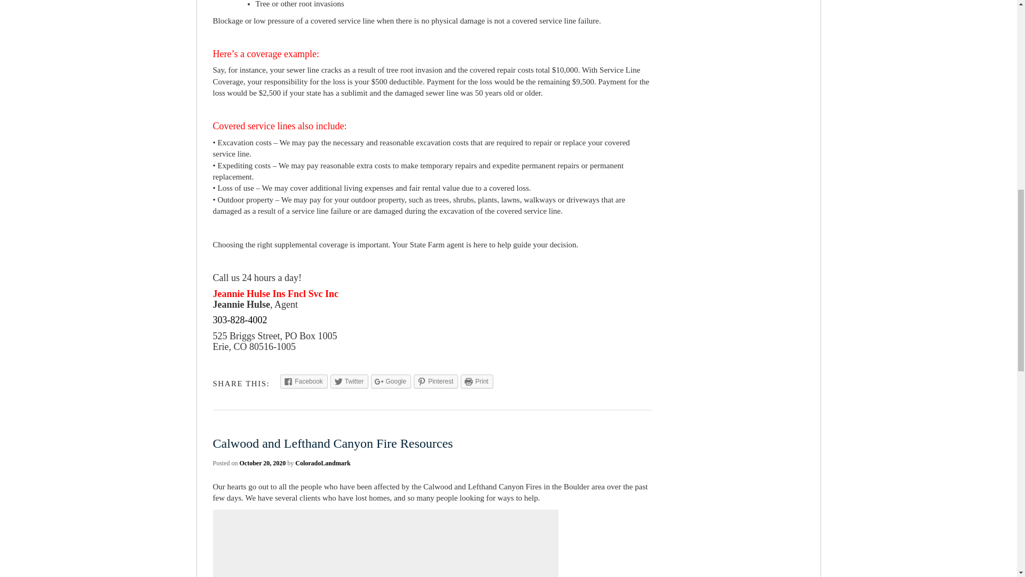 The width and height of the screenshot is (1025, 577). Describe the element at coordinates (263, 463) in the screenshot. I see `October 20, 2020` at that location.